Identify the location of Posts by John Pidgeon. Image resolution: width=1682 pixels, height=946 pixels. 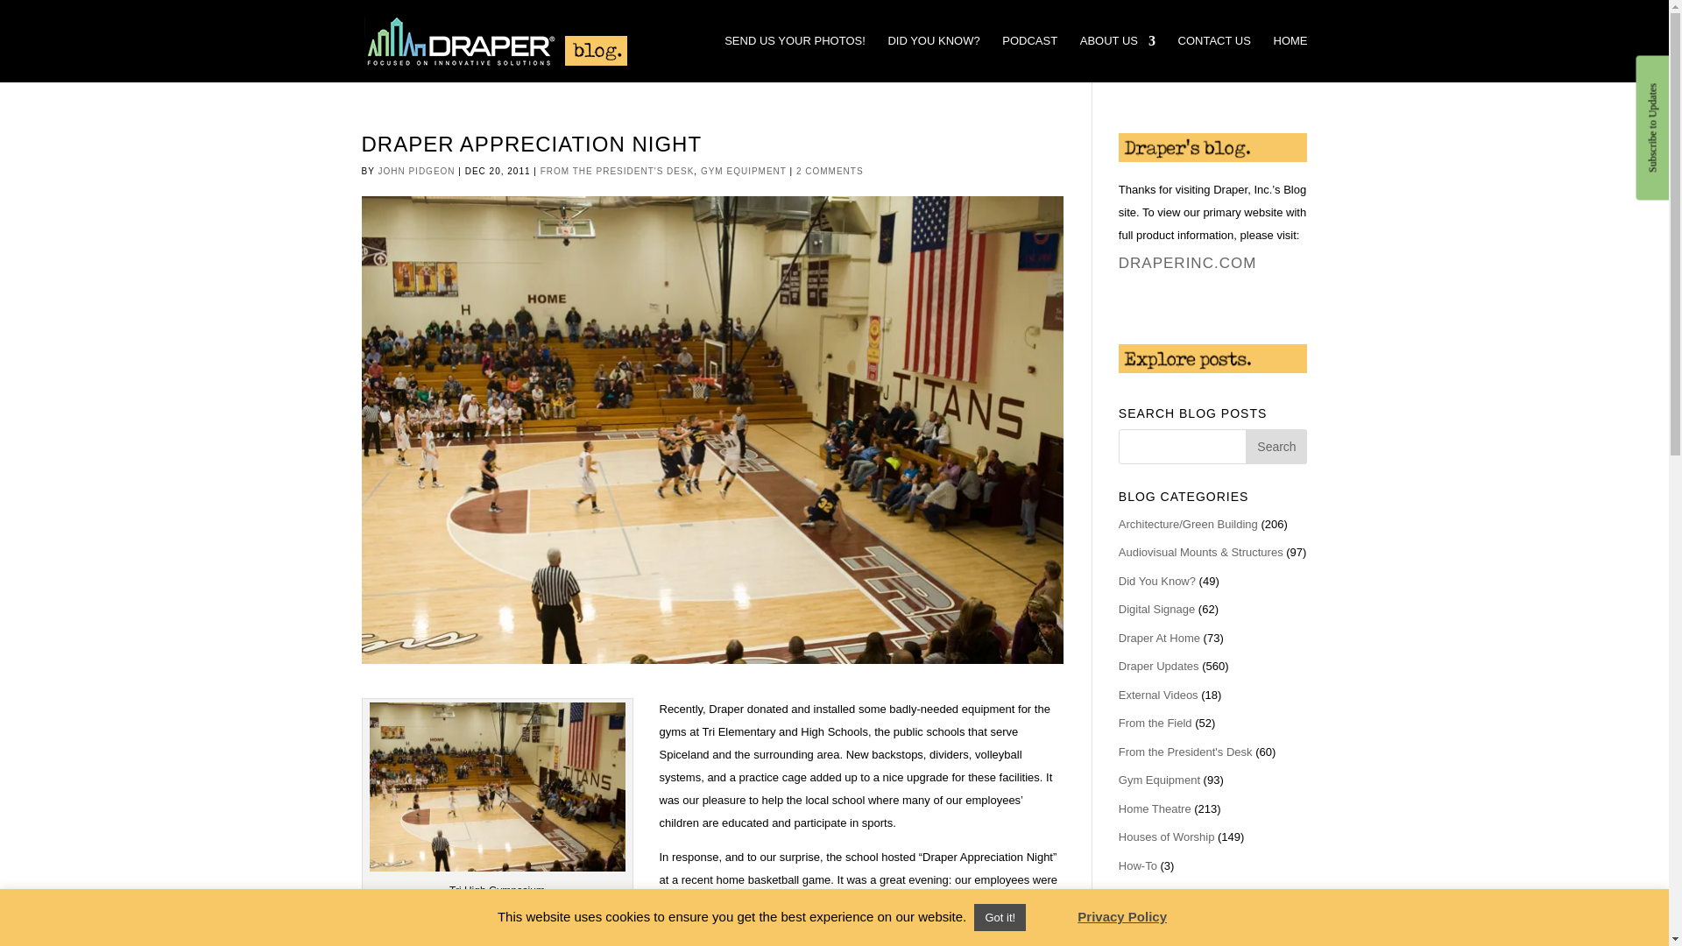
(415, 171).